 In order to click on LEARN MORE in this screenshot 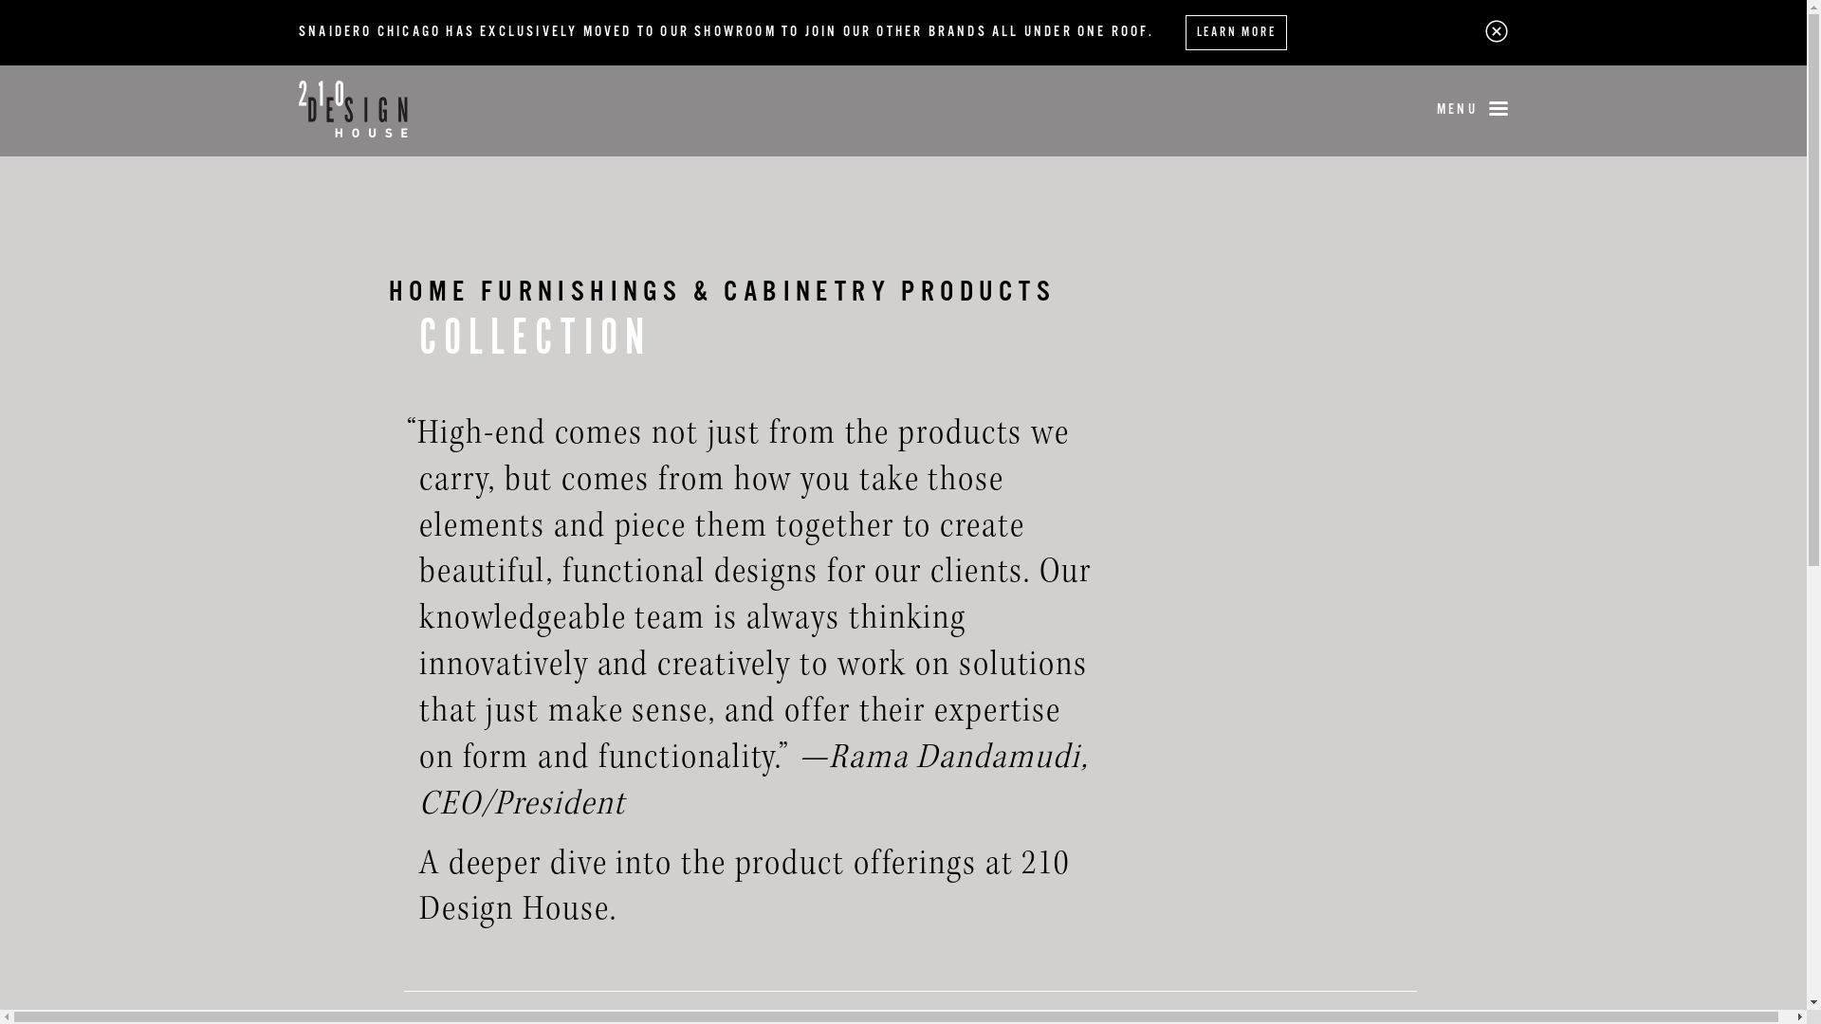, I will do `click(1237, 32)`.